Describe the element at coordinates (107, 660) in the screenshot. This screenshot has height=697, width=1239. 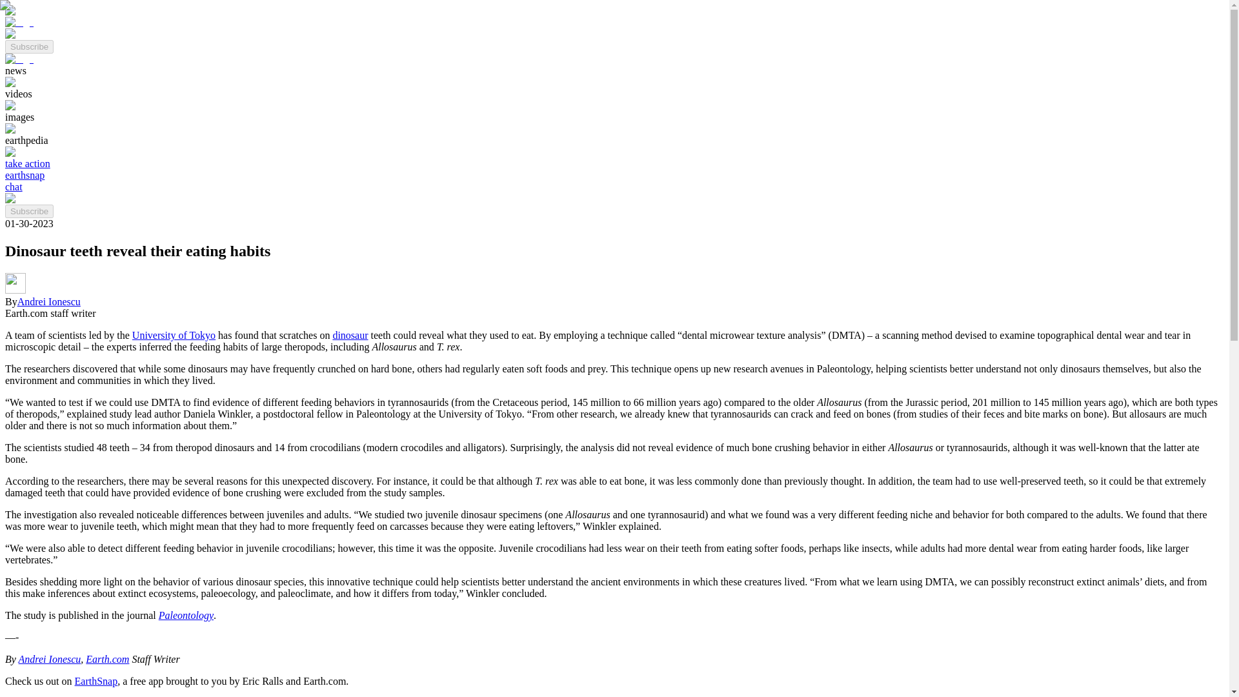
I see `Earth.com` at that location.